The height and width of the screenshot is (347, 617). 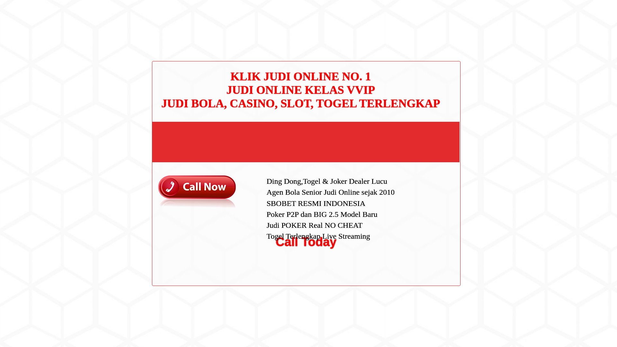 I want to click on July 2020, so click(x=419, y=183).